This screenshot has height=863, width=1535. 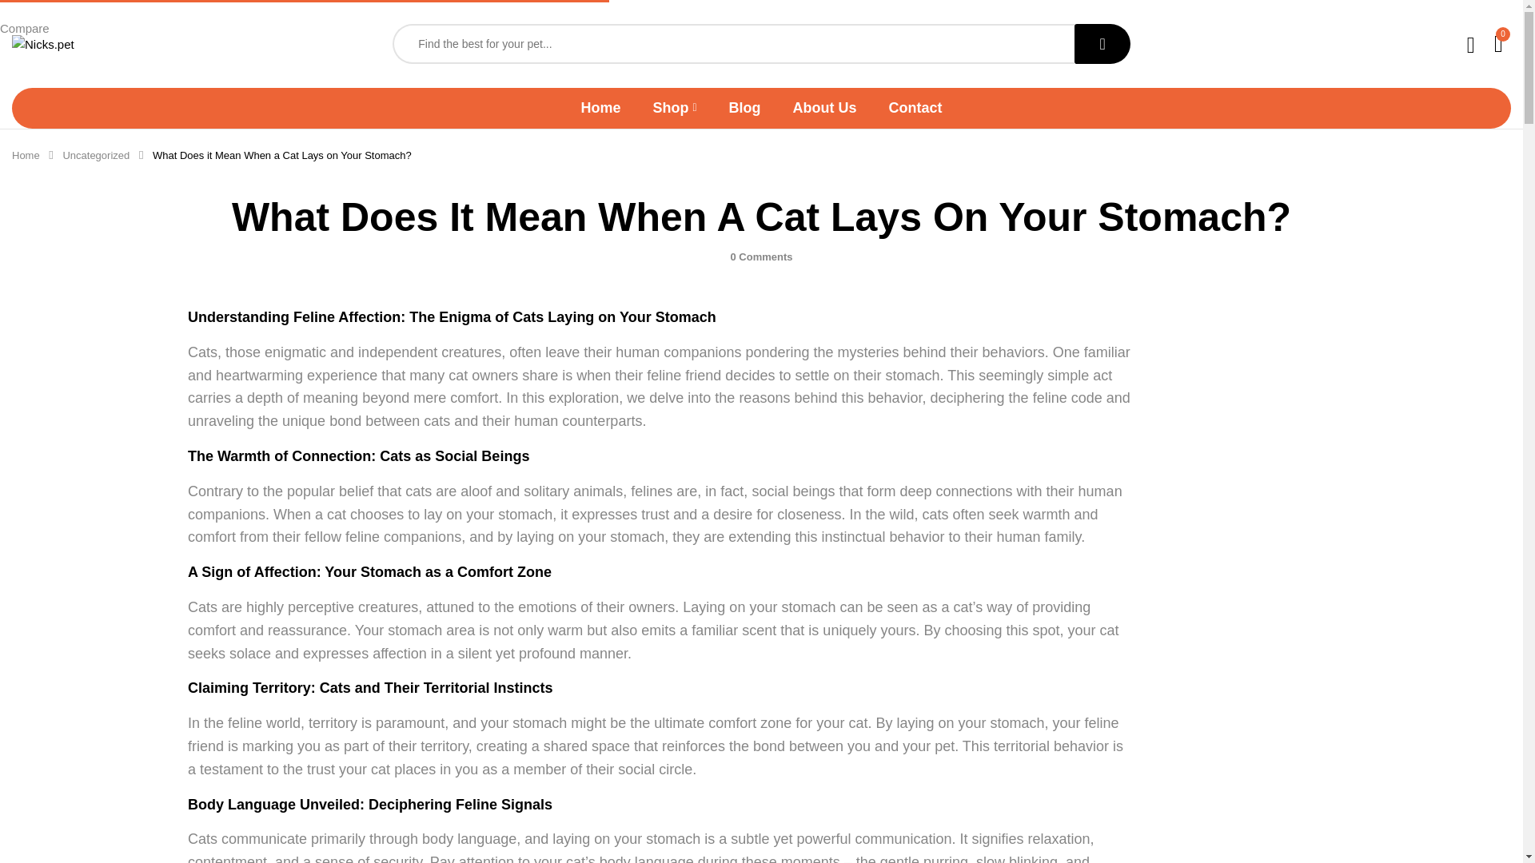 I want to click on Home, so click(x=26, y=155).